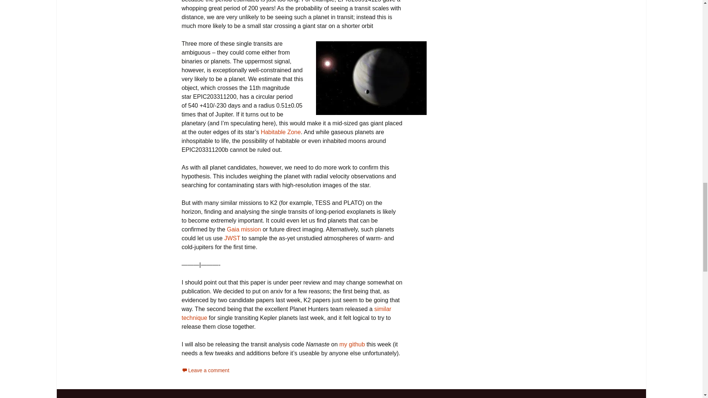  I want to click on my github, so click(352, 344).